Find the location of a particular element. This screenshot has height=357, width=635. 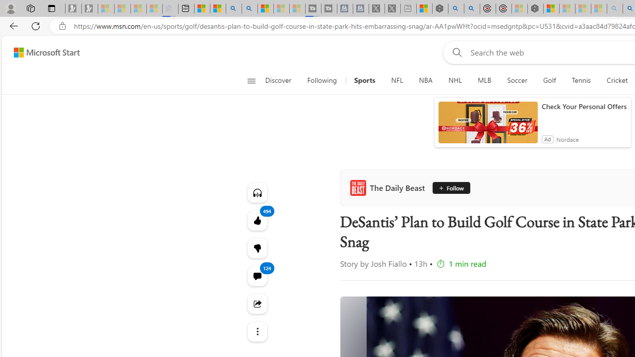

Tennis is located at coordinates (581, 80).